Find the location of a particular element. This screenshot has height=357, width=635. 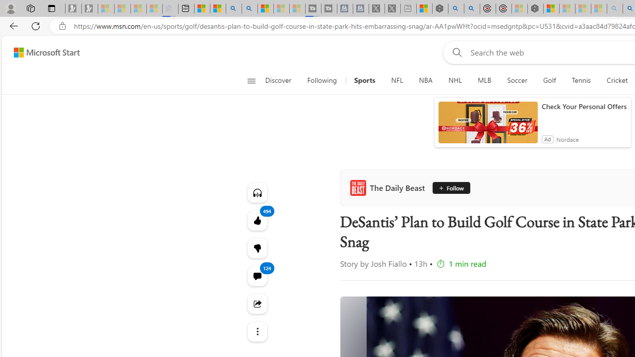

Tennis is located at coordinates (581, 80).